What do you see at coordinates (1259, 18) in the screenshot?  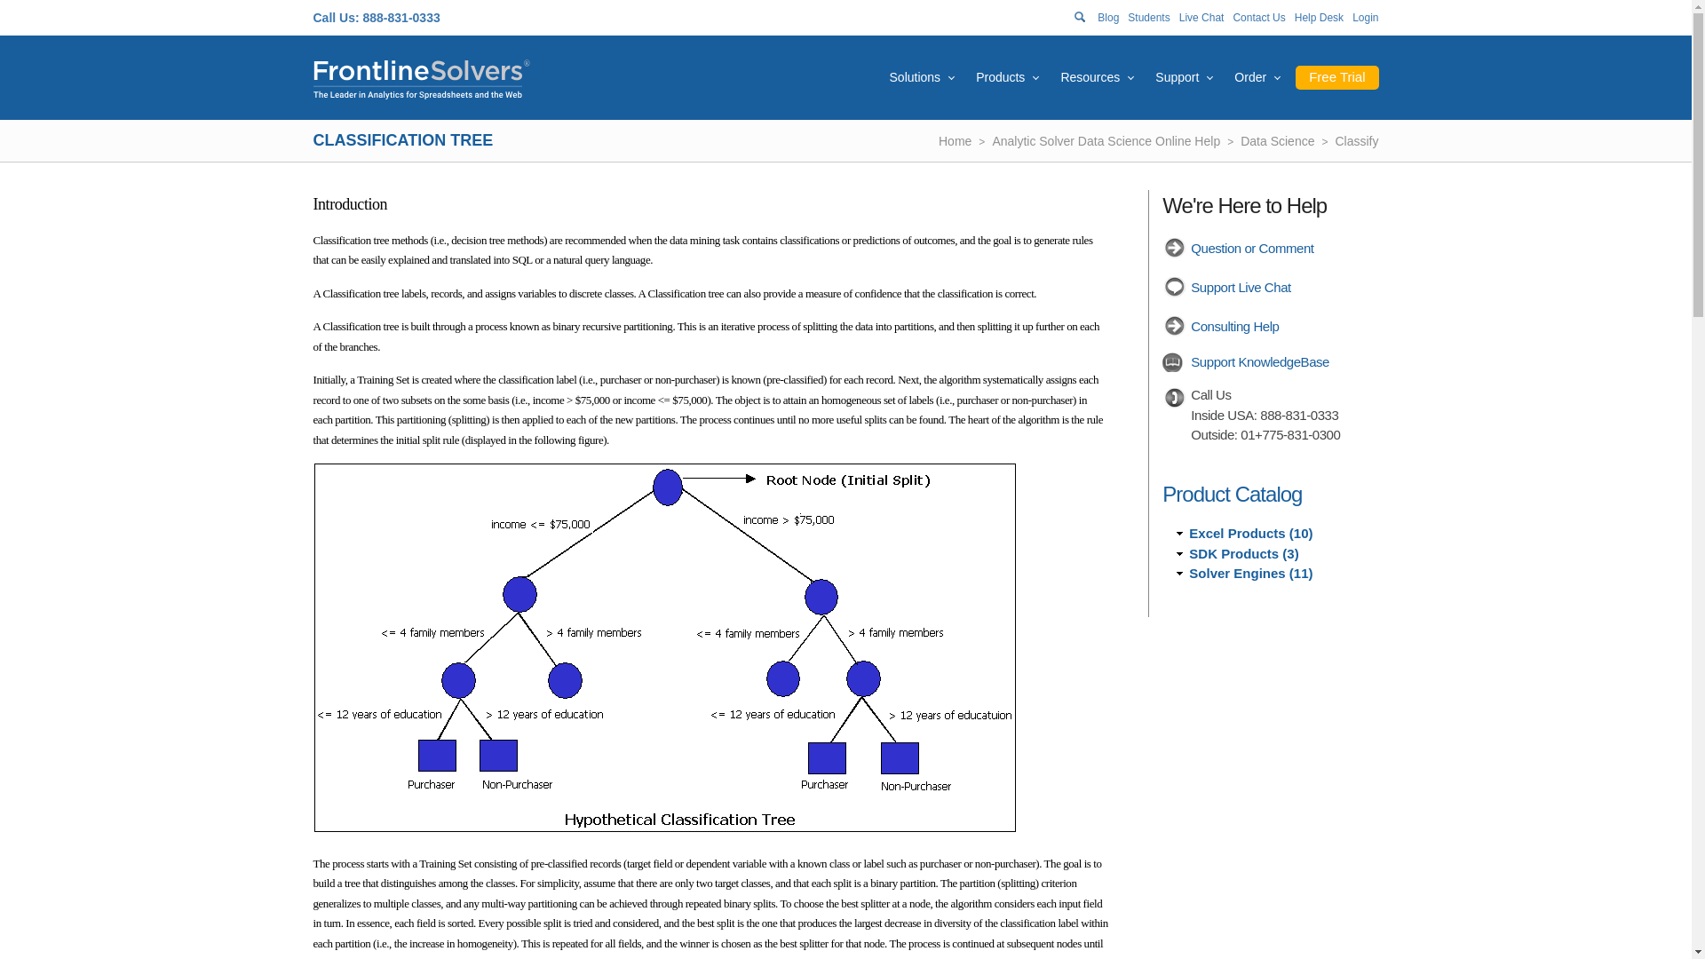 I see `Contact Us` at bounding box center [1259, 18].